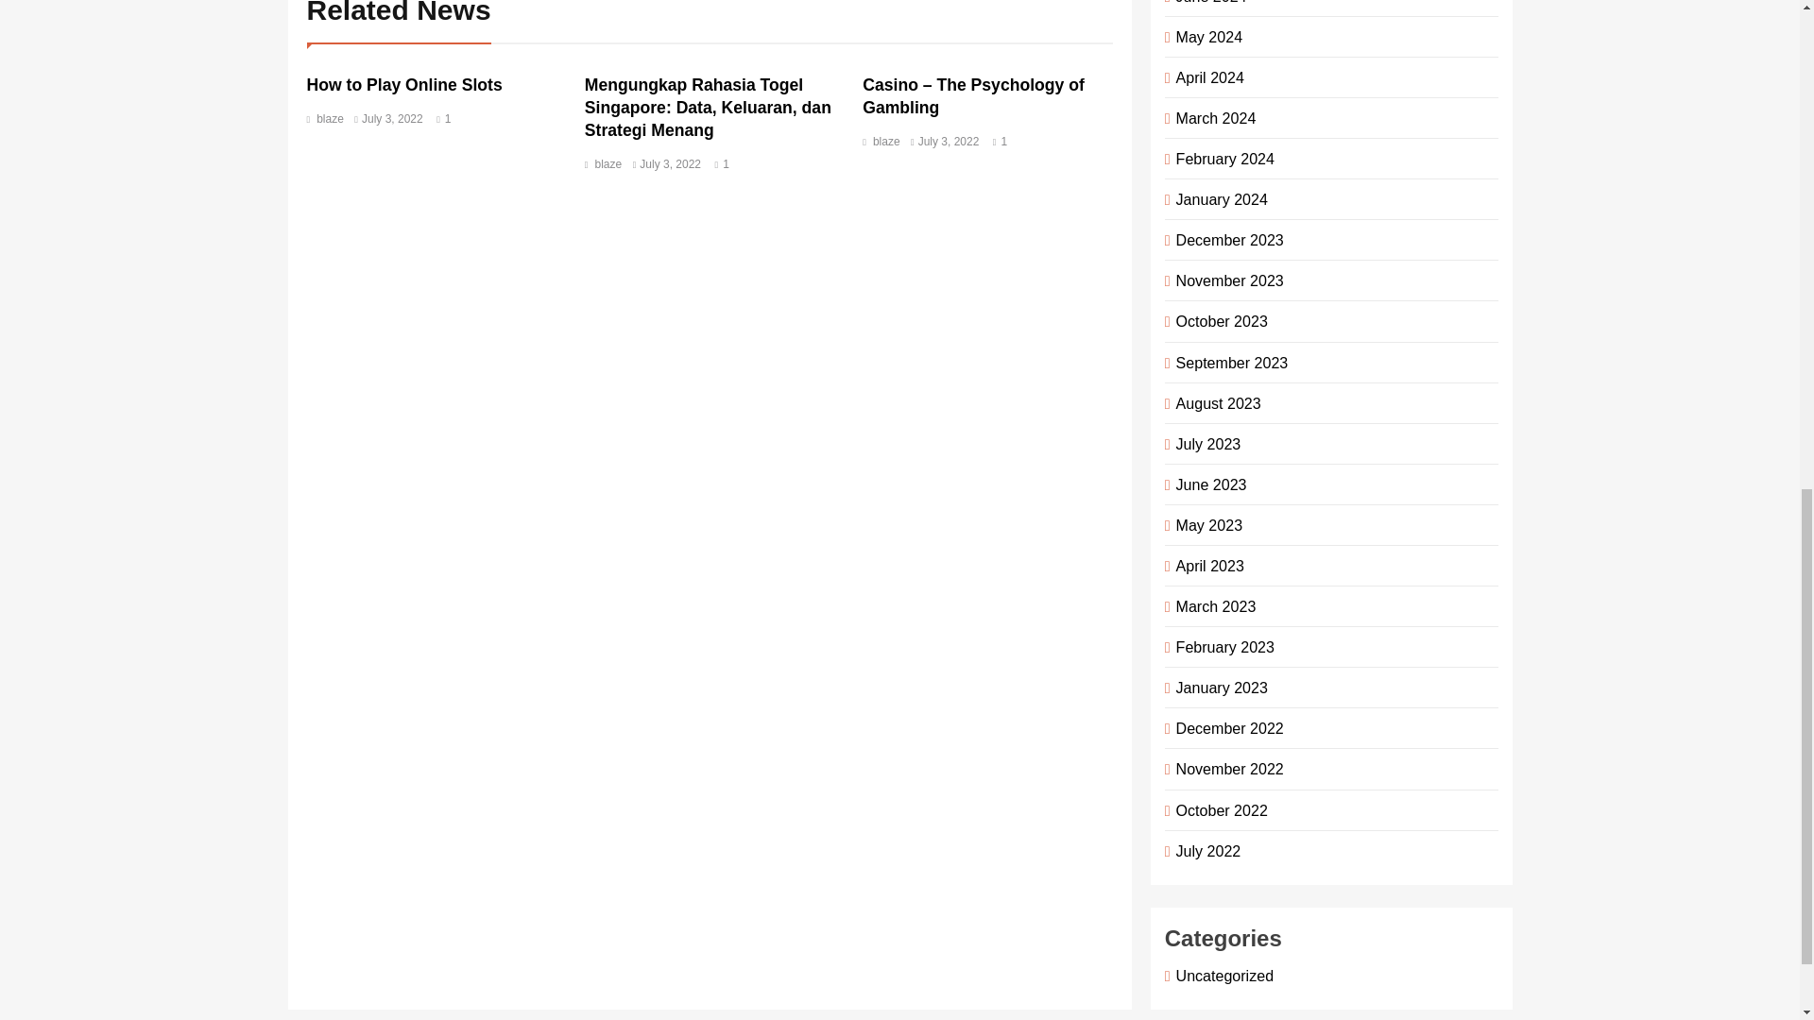  What do you see at coordinates (1206, 36) in the screenshot?
I see `May 2024` at bounding box center [1206, 36].